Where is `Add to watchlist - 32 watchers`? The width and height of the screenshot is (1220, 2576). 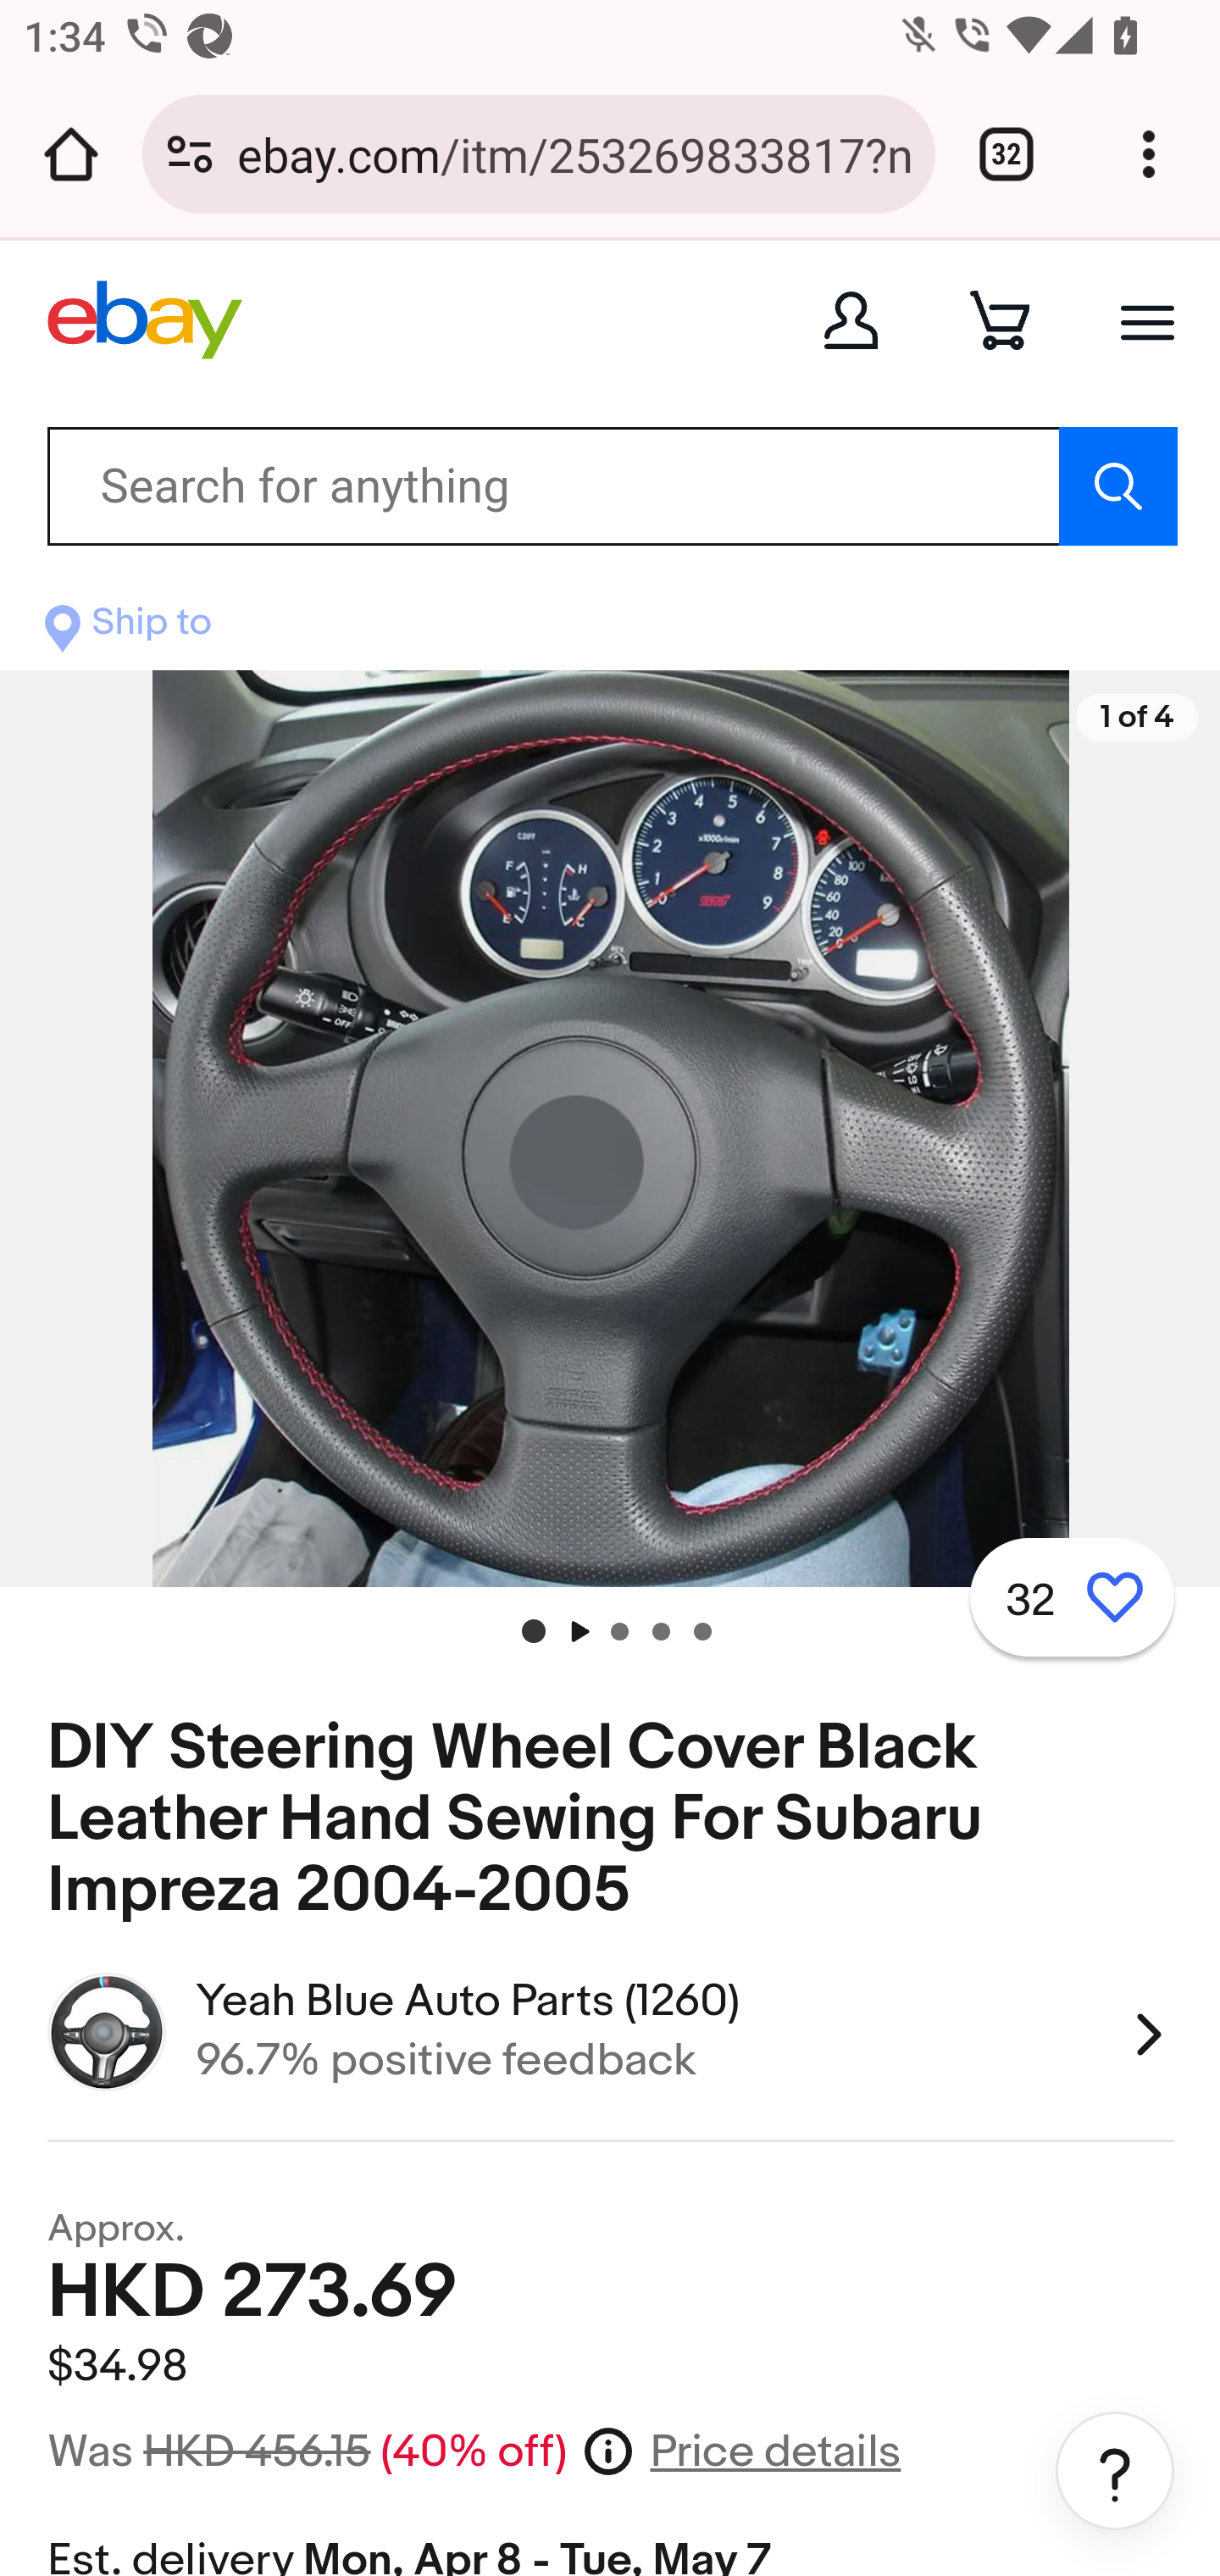
Add to watchlist - 32 watchers is located at coordinates (1073, 1595).